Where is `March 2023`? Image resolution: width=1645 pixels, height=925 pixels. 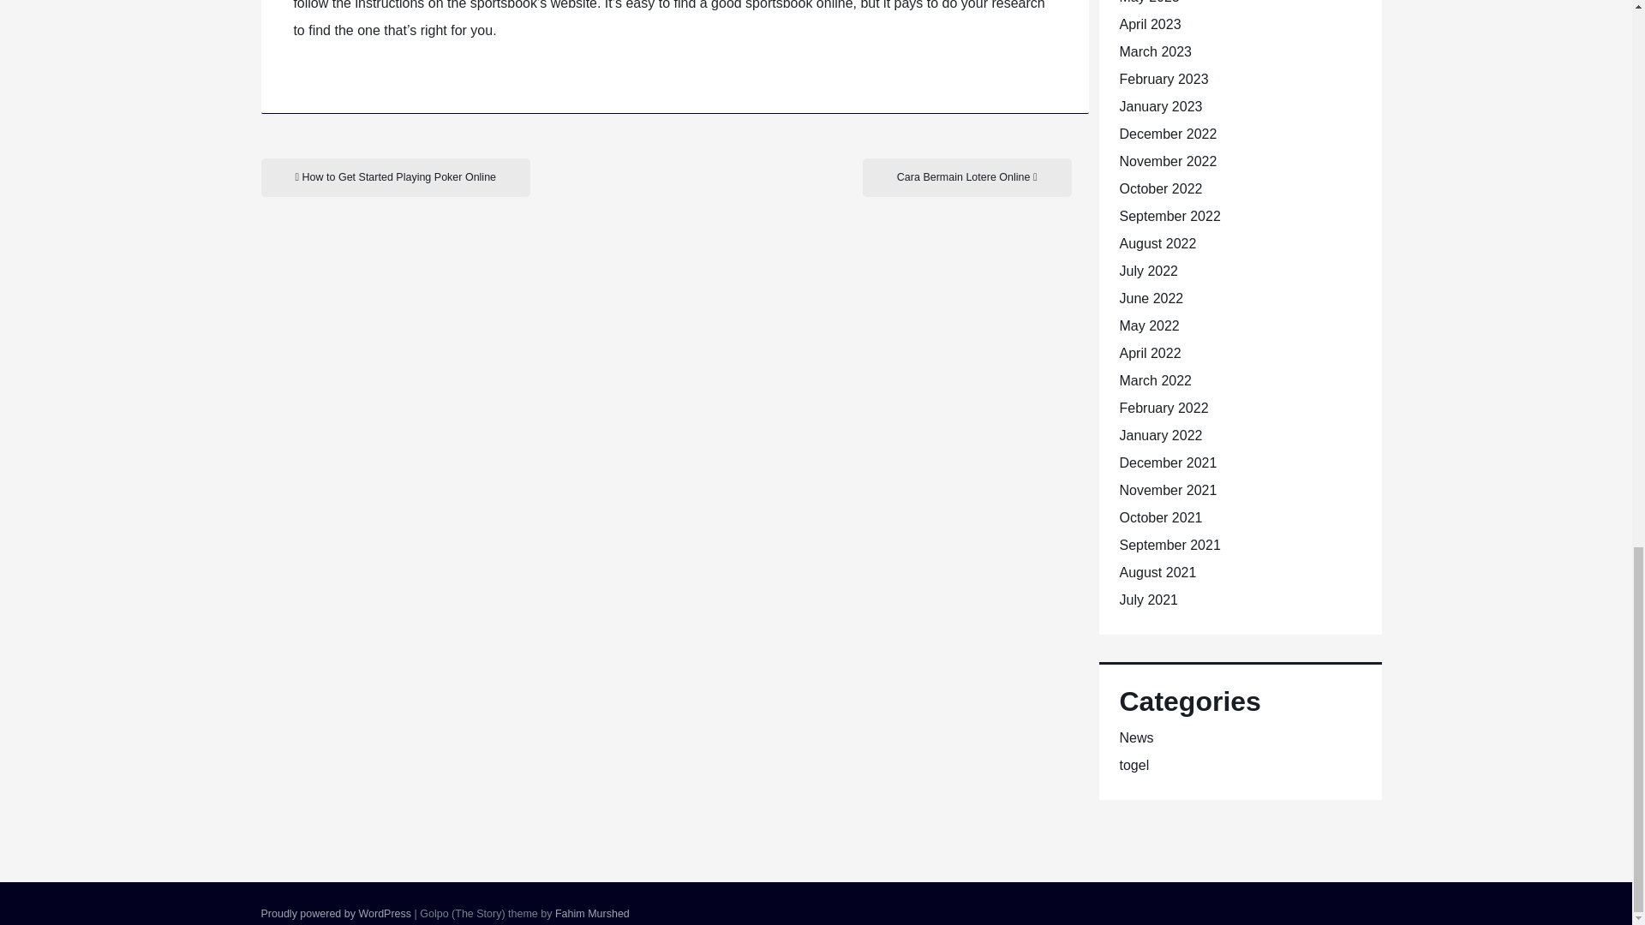
March 2023 is located at coordinates (1155, 51).